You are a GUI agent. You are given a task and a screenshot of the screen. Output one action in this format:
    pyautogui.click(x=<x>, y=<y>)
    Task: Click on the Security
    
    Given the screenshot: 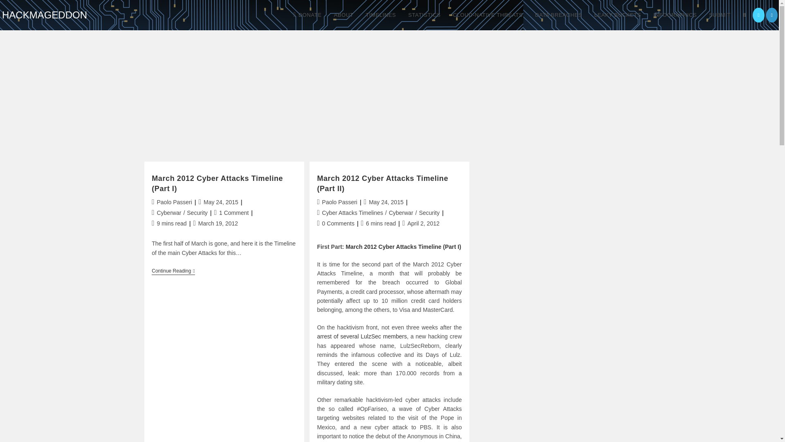 What is the action you would take?
    pyautogui.click(x=197, y=213)
    